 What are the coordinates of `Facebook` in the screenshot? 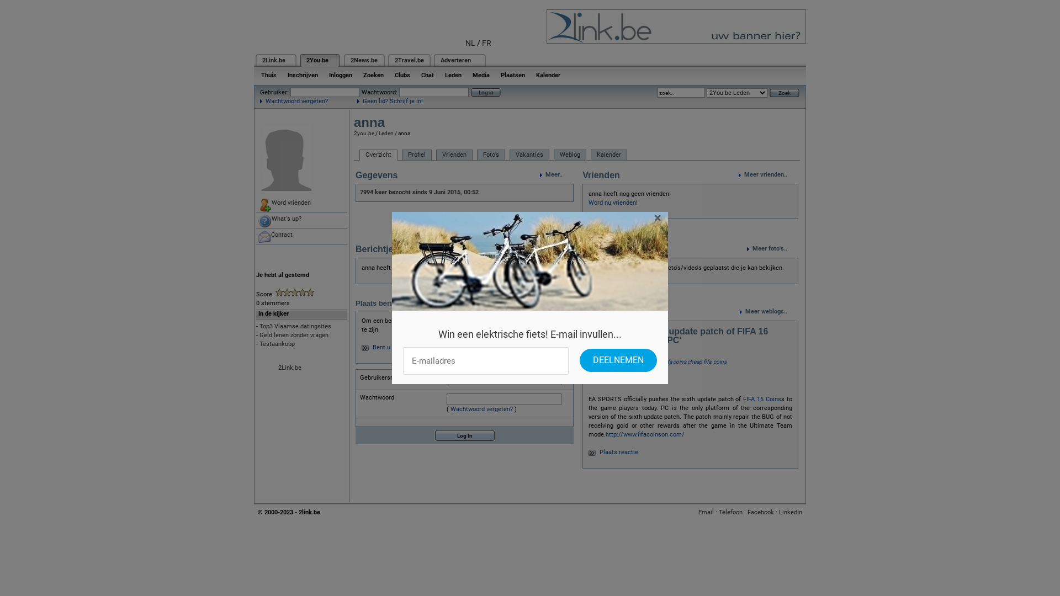 It's located at (761, 512).